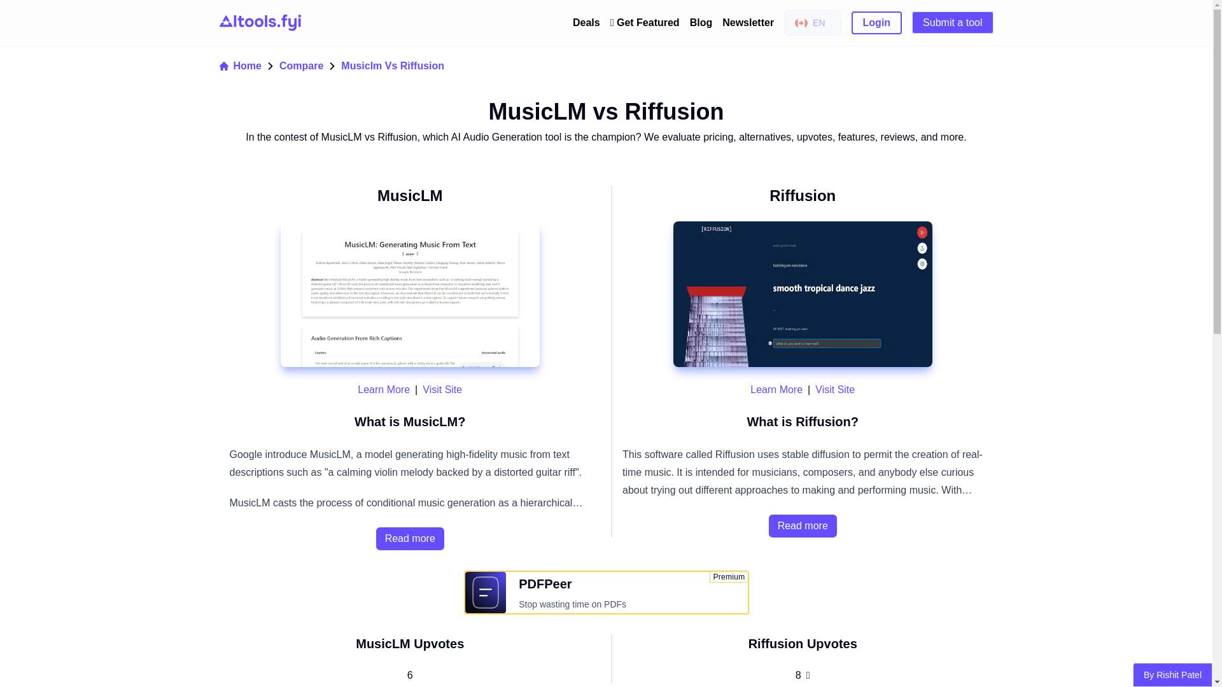  Describe the element at coordinates (586, 22) in the screenshot. I see `Deals` at that location.